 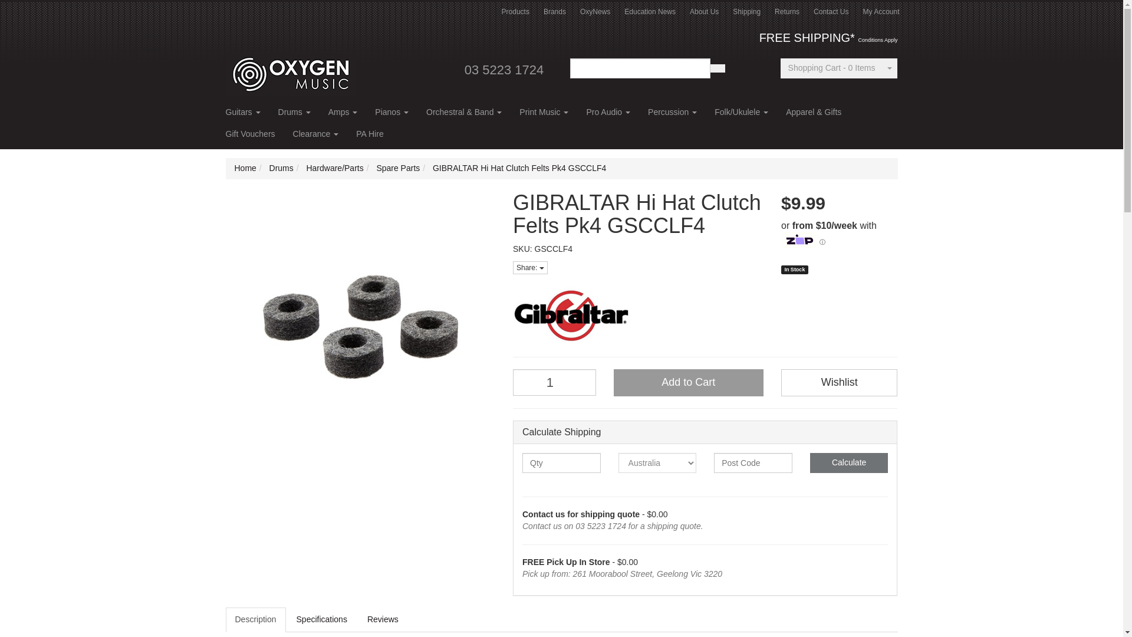 What do you see at coordinates (290, 70) in the screenshot?
I see `Oxygen Music` at bounding box center [290, 70].